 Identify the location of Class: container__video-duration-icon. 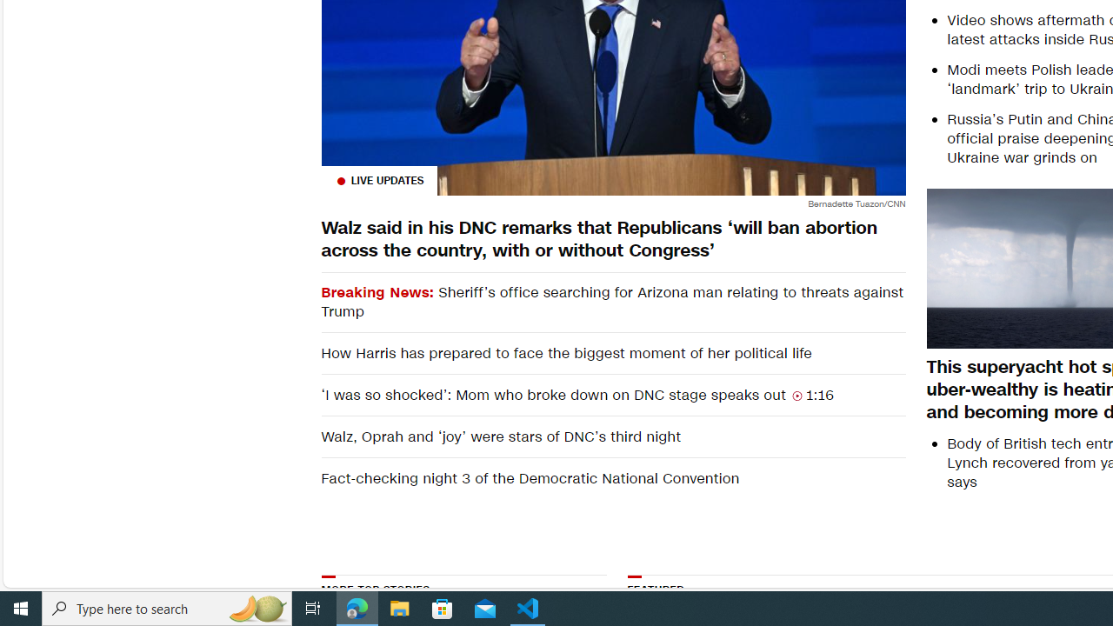
(796, 395).